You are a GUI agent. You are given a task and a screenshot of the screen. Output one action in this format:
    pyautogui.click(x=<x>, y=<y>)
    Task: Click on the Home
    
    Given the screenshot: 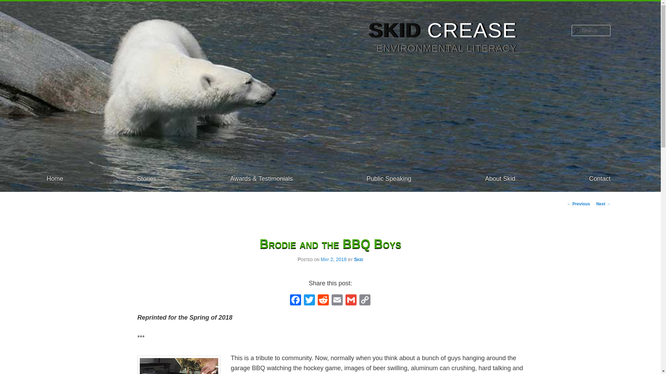 What is the action you would take?
    pyautogui.click(x=55, y=178)
    